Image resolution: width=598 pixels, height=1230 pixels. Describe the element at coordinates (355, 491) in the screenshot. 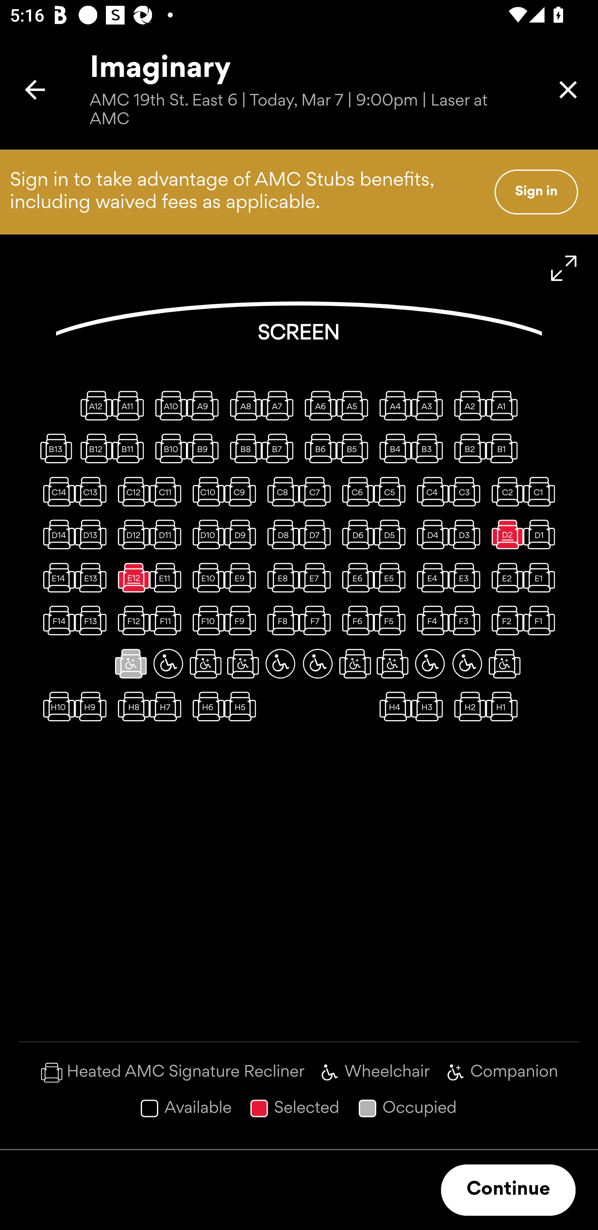

I see `C6, Regular seat, available` at that location.